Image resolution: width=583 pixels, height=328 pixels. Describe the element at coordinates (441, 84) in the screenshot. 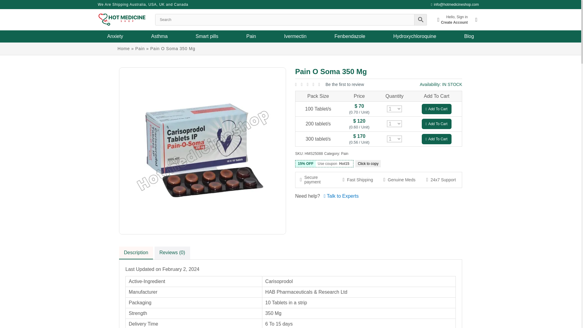

I see `Product Availability` at that location.